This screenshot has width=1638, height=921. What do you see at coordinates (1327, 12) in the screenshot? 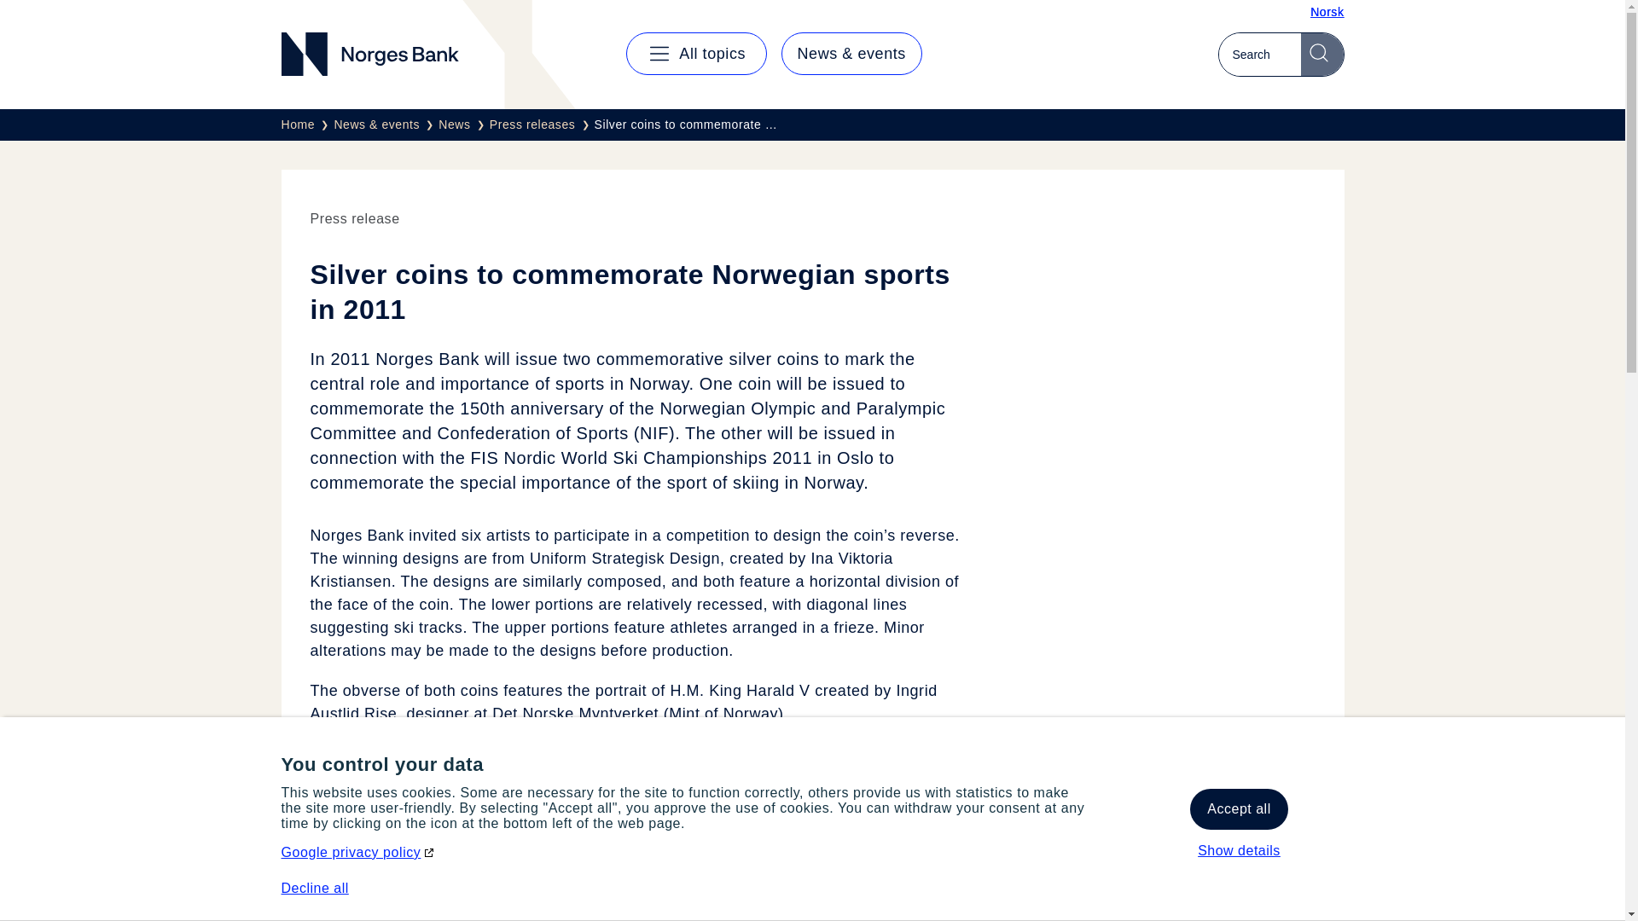
I see `Norsk` at bounding box center [1327, 12].